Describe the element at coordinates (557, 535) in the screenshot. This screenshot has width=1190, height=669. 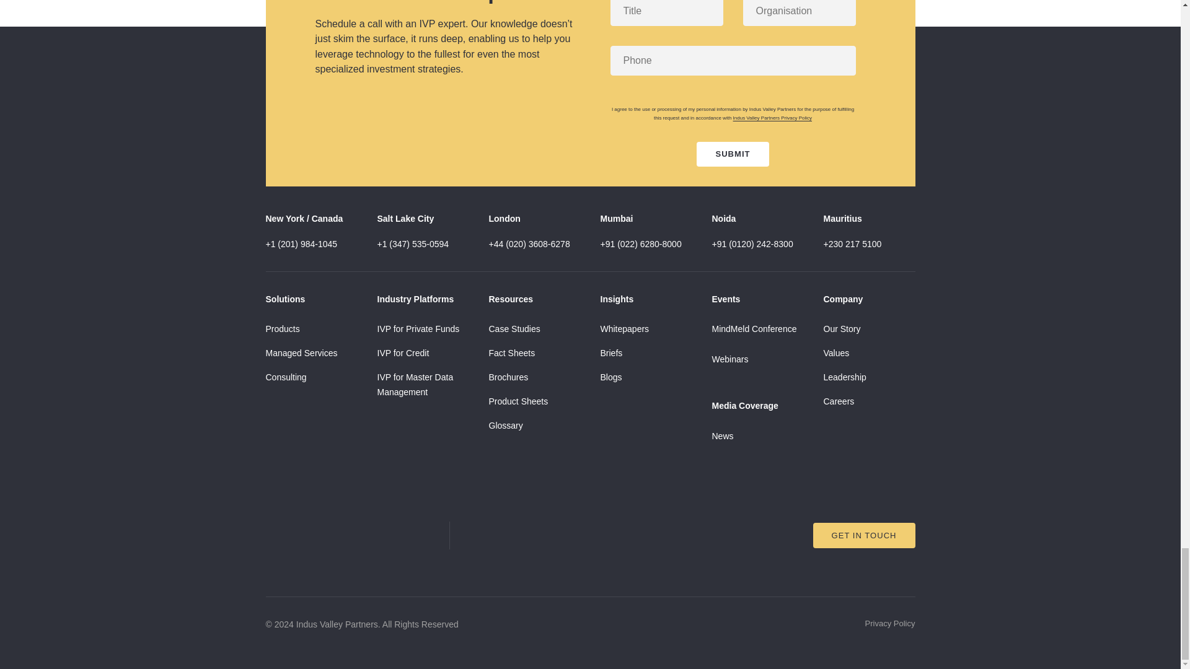
I see `Facebook` at that location.